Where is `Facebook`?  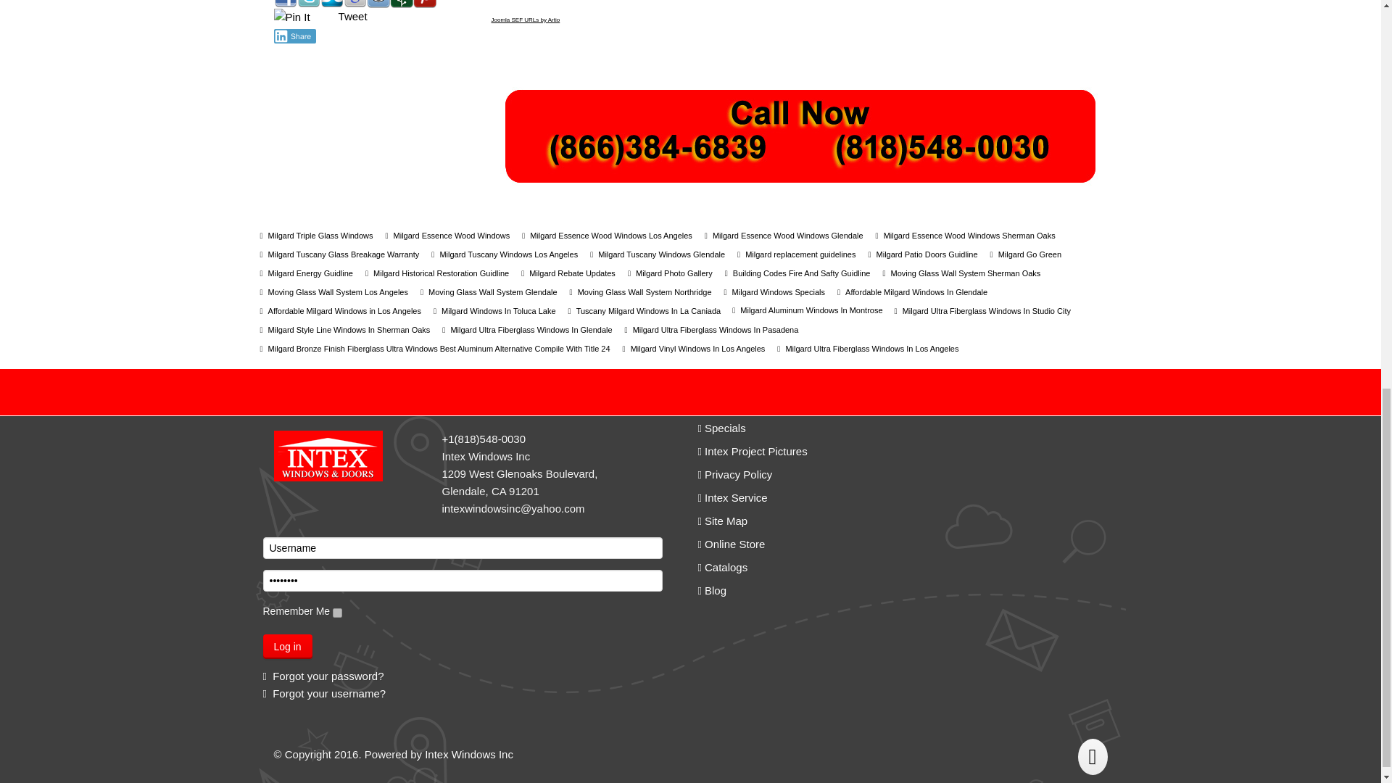
Facebook is located at coordinates (286, 4).